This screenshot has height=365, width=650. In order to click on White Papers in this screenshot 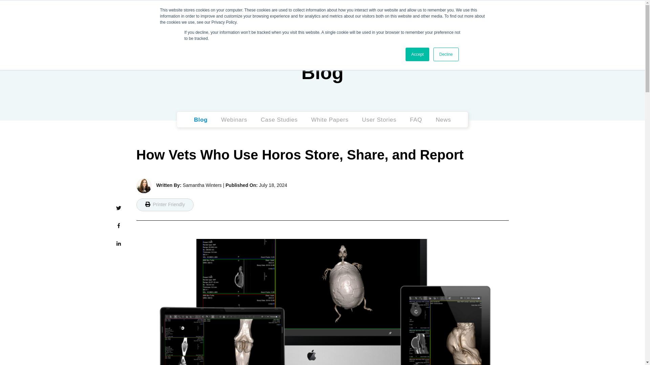, I will do `click(330, 120)`.